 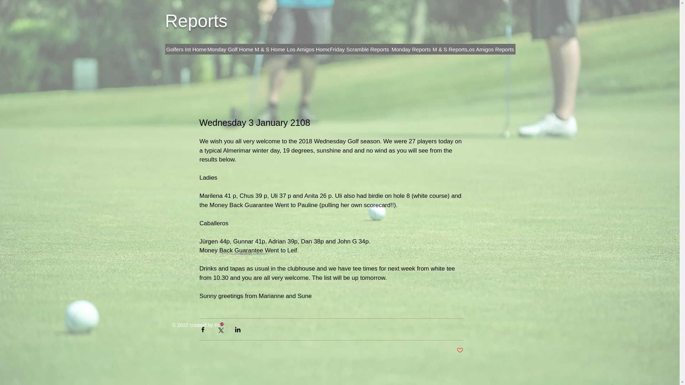 What do you see at coordinates (460, 350) in the screenshot?
I see `Post not marked as liked` at bounding box center [460, 350].